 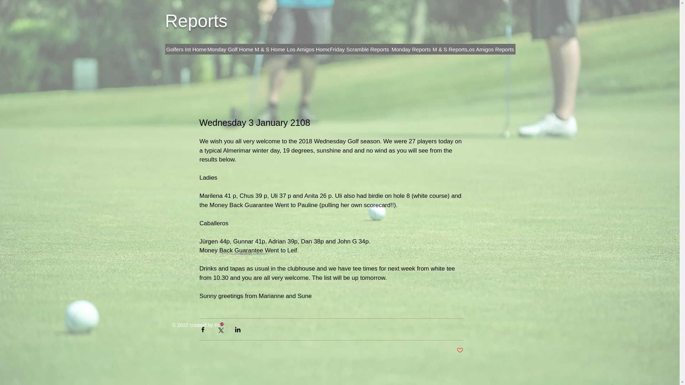 What do you see at coordinates (460, 350) in the screenshot?
I see `Post not marked as liked` at bounding box center [460, 350].